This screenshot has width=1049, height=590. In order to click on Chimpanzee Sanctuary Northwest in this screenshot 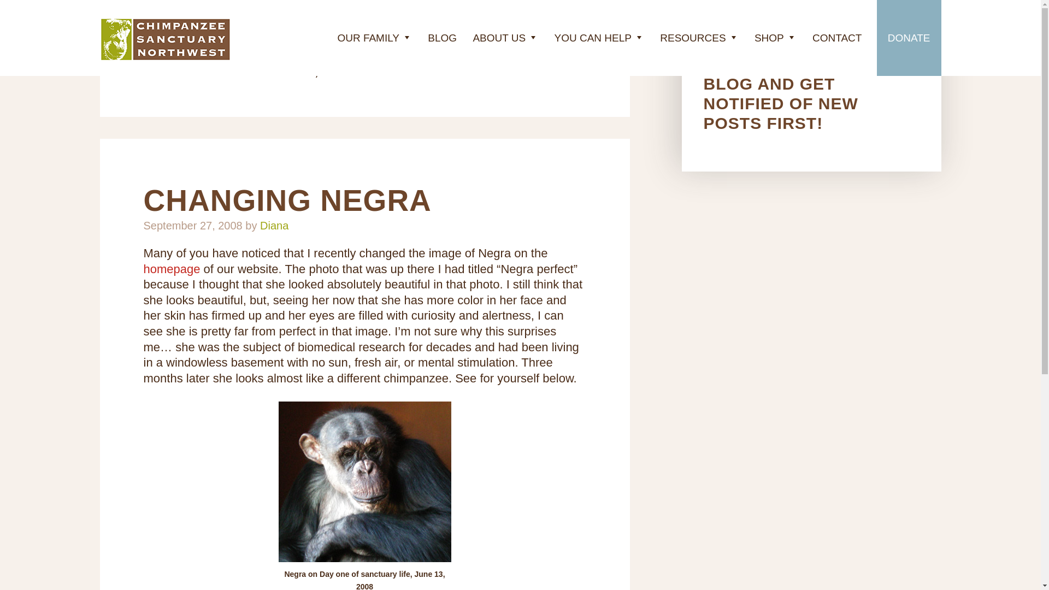, I will do `click(165, 39)`.